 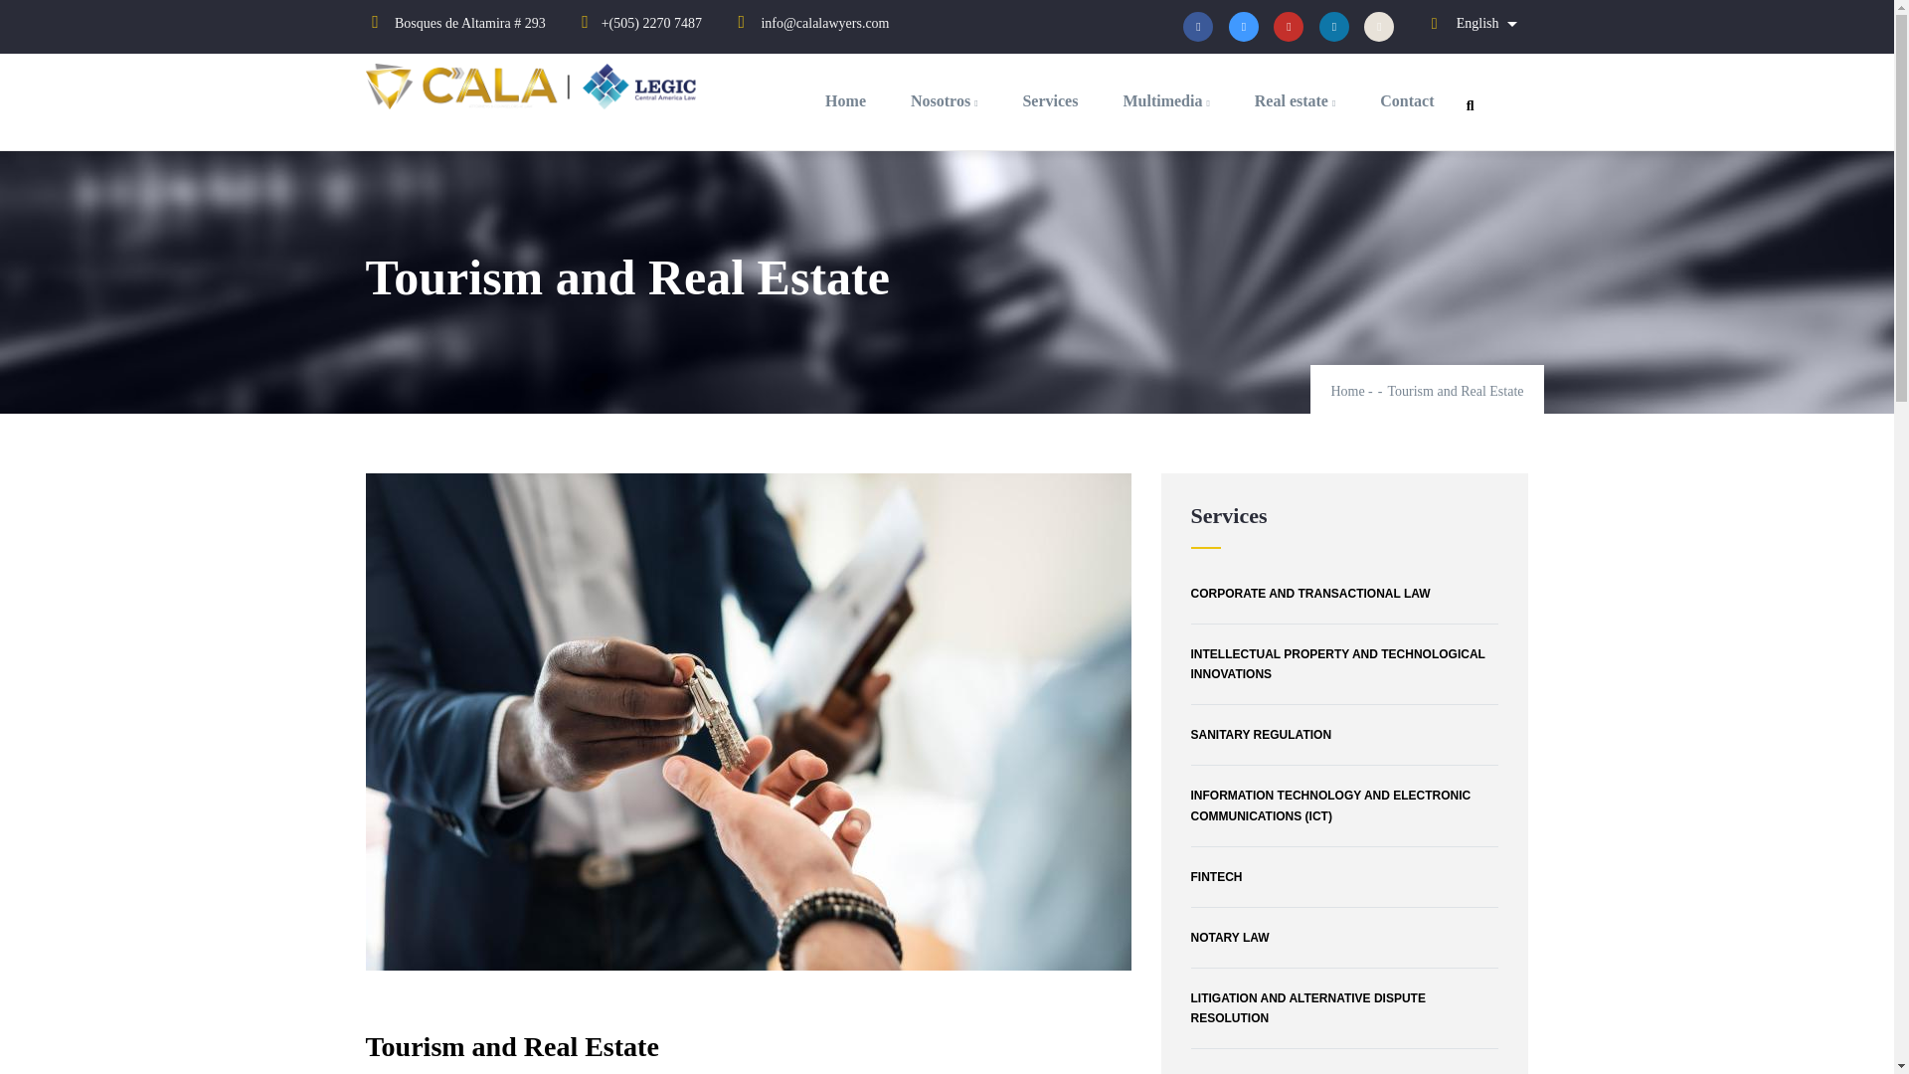 What do you see at coordinates (1344, 664) in the screenshot?
I see `INTELLECTUAL PROPERTY AND TECHNOLOGICAL INNOVATIONS` at bounding box center [1344, 664].